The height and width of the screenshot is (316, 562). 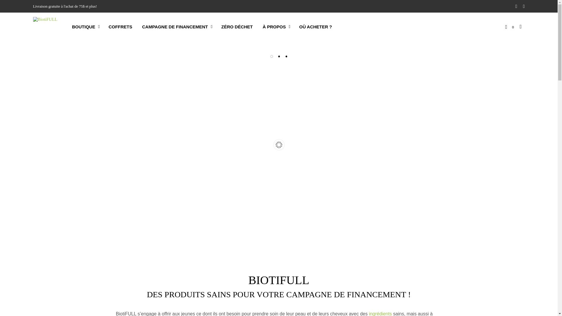 What do you see at coordinates (418, 267) in the screenshot?
I see `Recherche` at bounding box center [418, 267].